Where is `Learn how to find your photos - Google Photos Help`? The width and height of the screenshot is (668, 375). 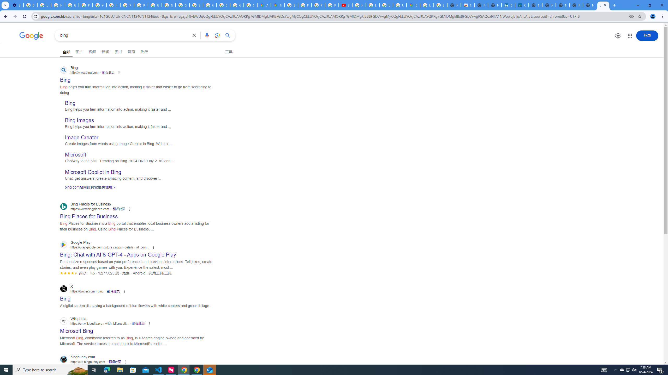
Learn how to find your photos - Google Photos Help is located at coordinates (44, 5).